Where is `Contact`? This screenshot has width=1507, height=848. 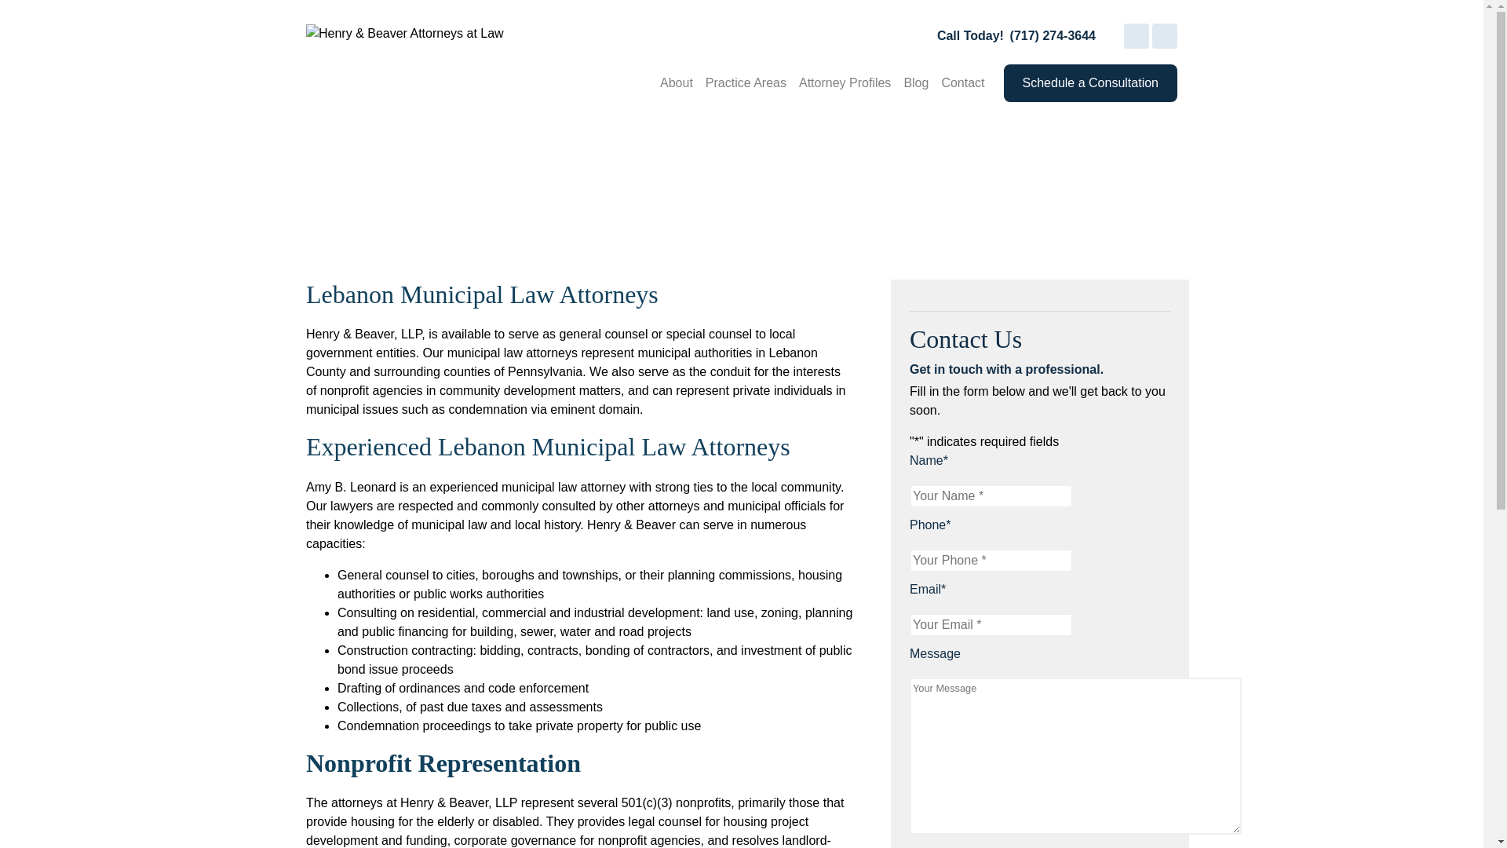 Contact is located at coordinates (962, 83).